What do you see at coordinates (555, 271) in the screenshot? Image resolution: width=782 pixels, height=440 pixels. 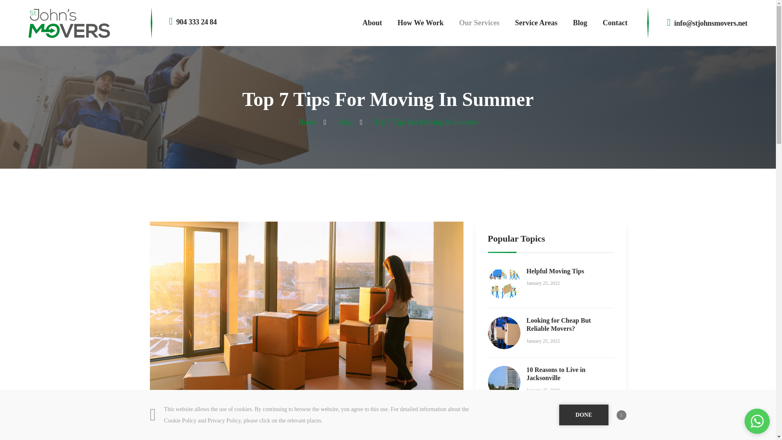 I see `Helpful Moving Tips` at bounding box center [555, 271].